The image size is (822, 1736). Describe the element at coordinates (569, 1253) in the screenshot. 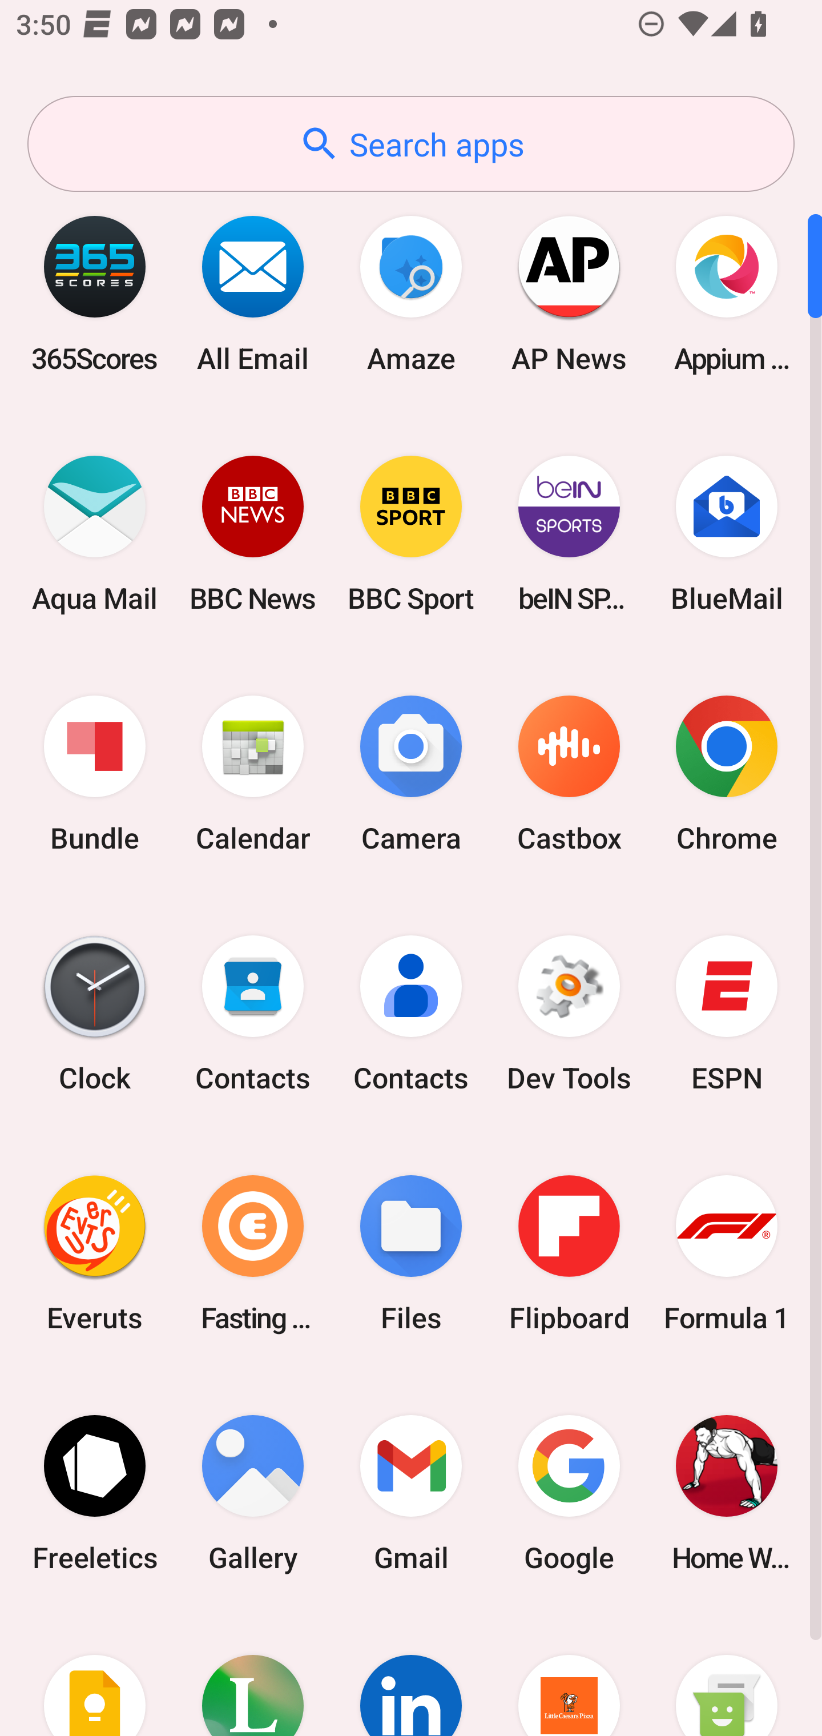

I see `Flipboard` at that location.